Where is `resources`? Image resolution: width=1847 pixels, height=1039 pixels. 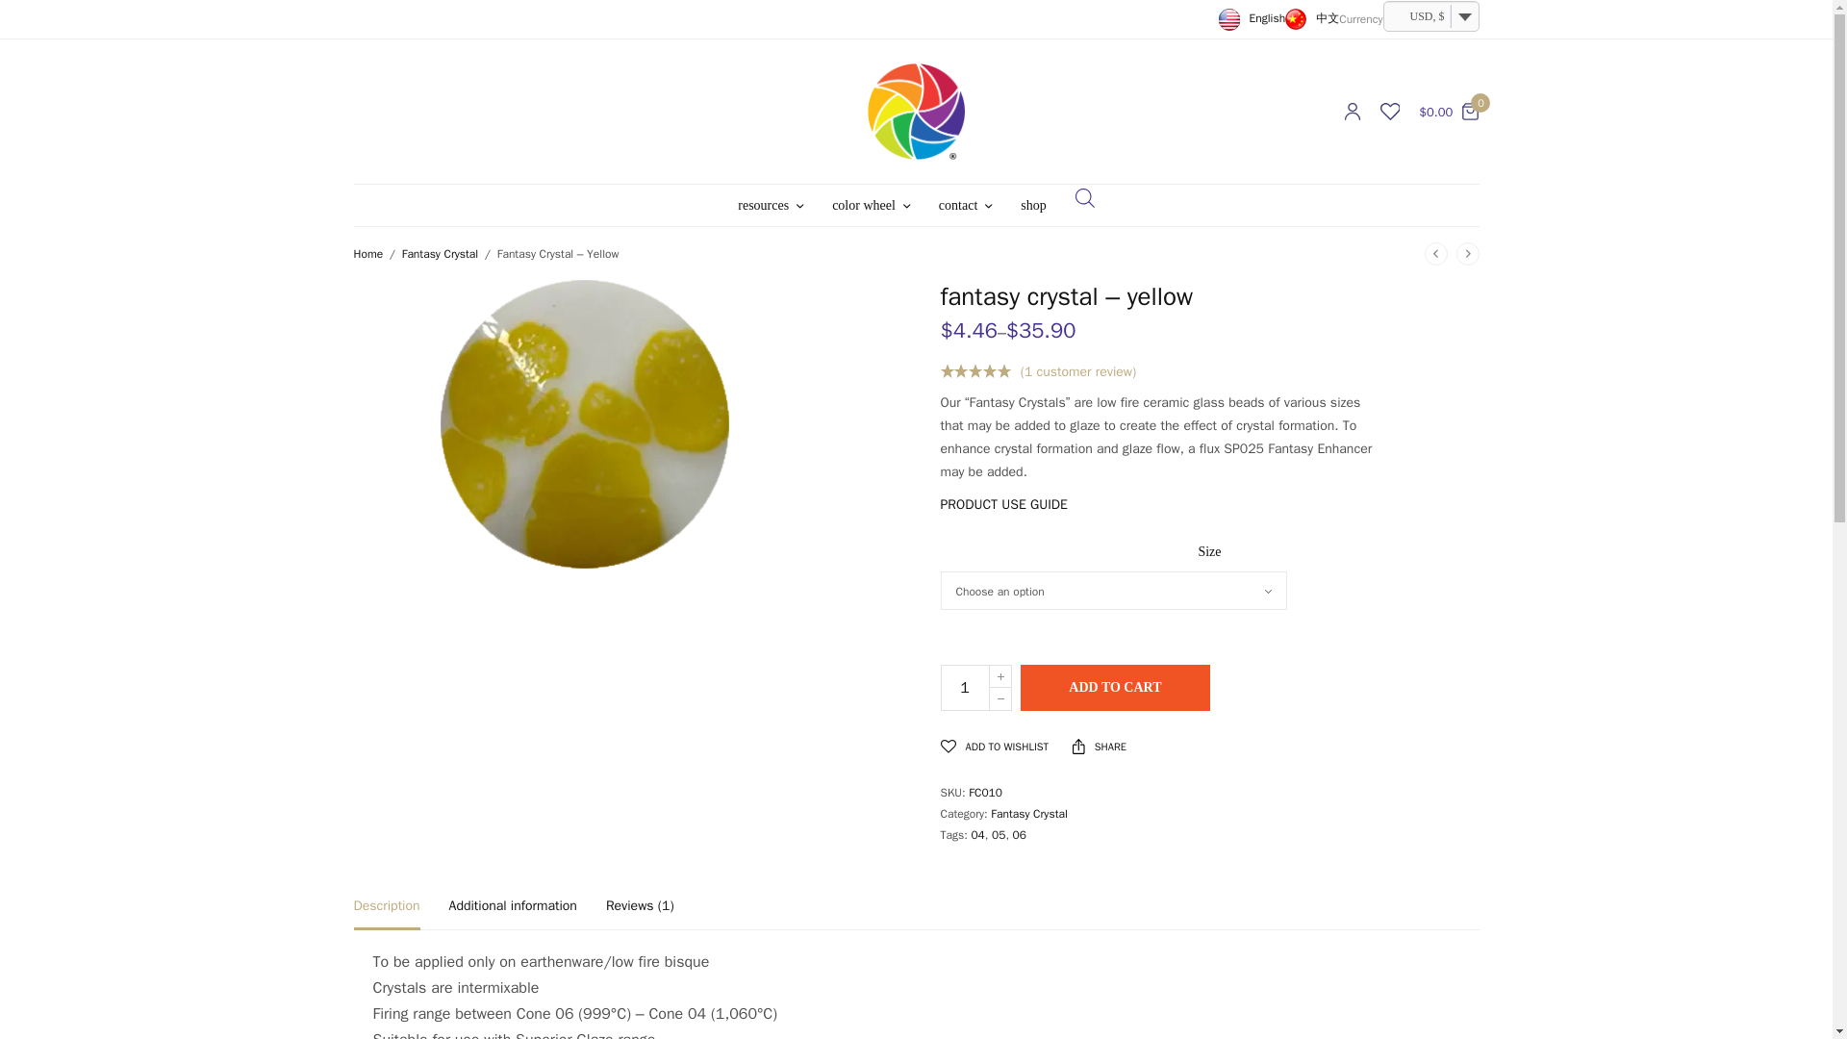 resources is located at coordinates (770, 205).